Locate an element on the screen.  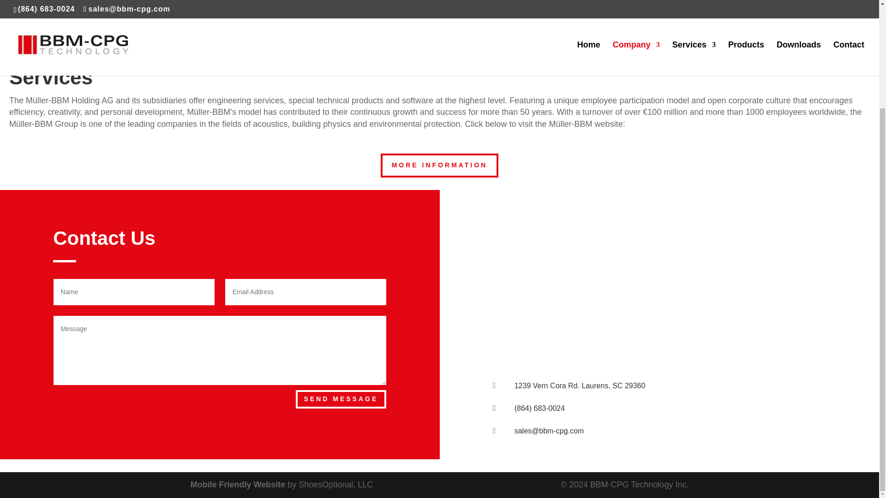
MORE INFORMATION is located at coordinates (439, 165).